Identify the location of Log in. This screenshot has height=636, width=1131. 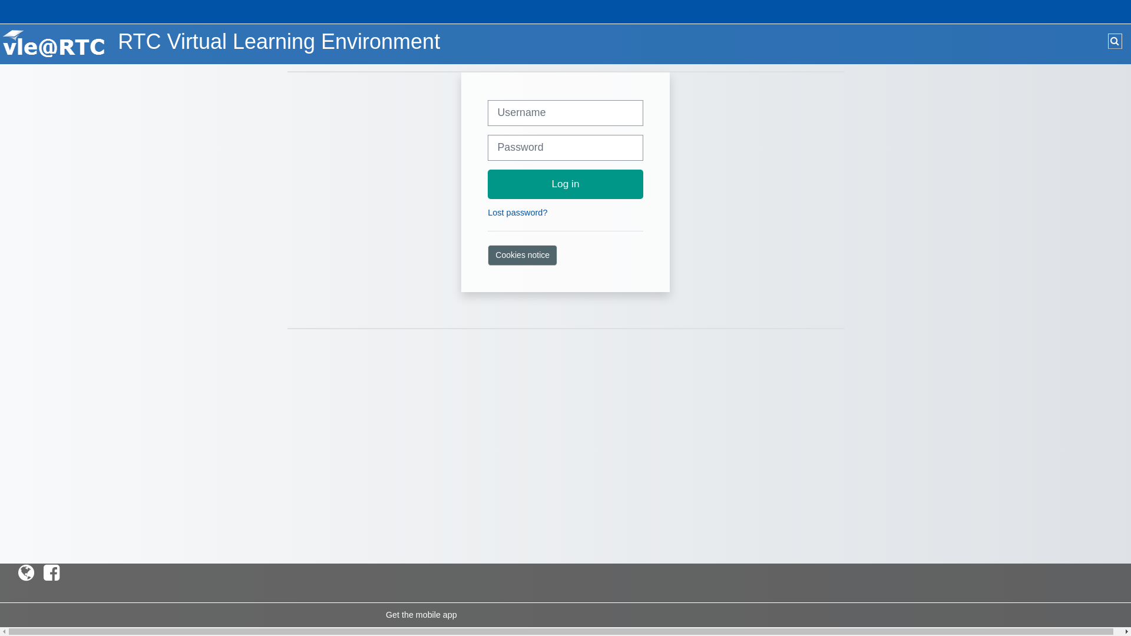
(565, 184).